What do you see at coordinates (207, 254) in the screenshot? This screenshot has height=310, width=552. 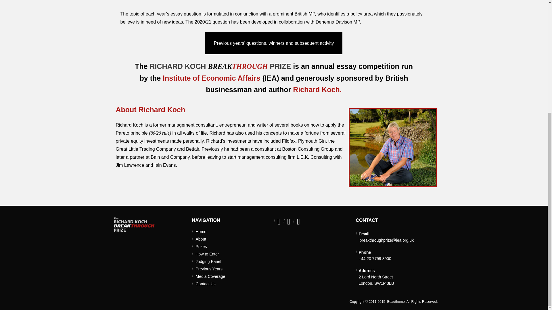 I see `How to Enter` at bounding box center [207, 254].